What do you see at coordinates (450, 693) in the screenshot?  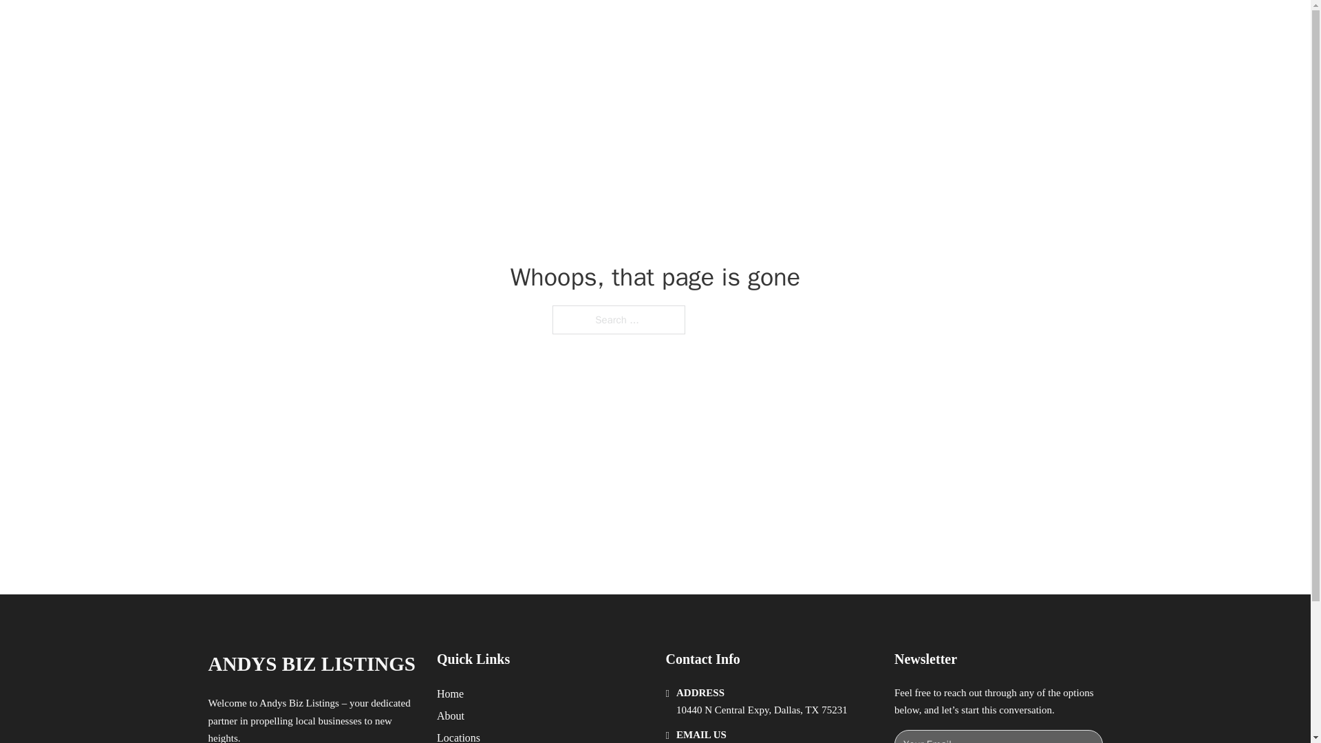 I see `Home` at bounding box center [450, 693].